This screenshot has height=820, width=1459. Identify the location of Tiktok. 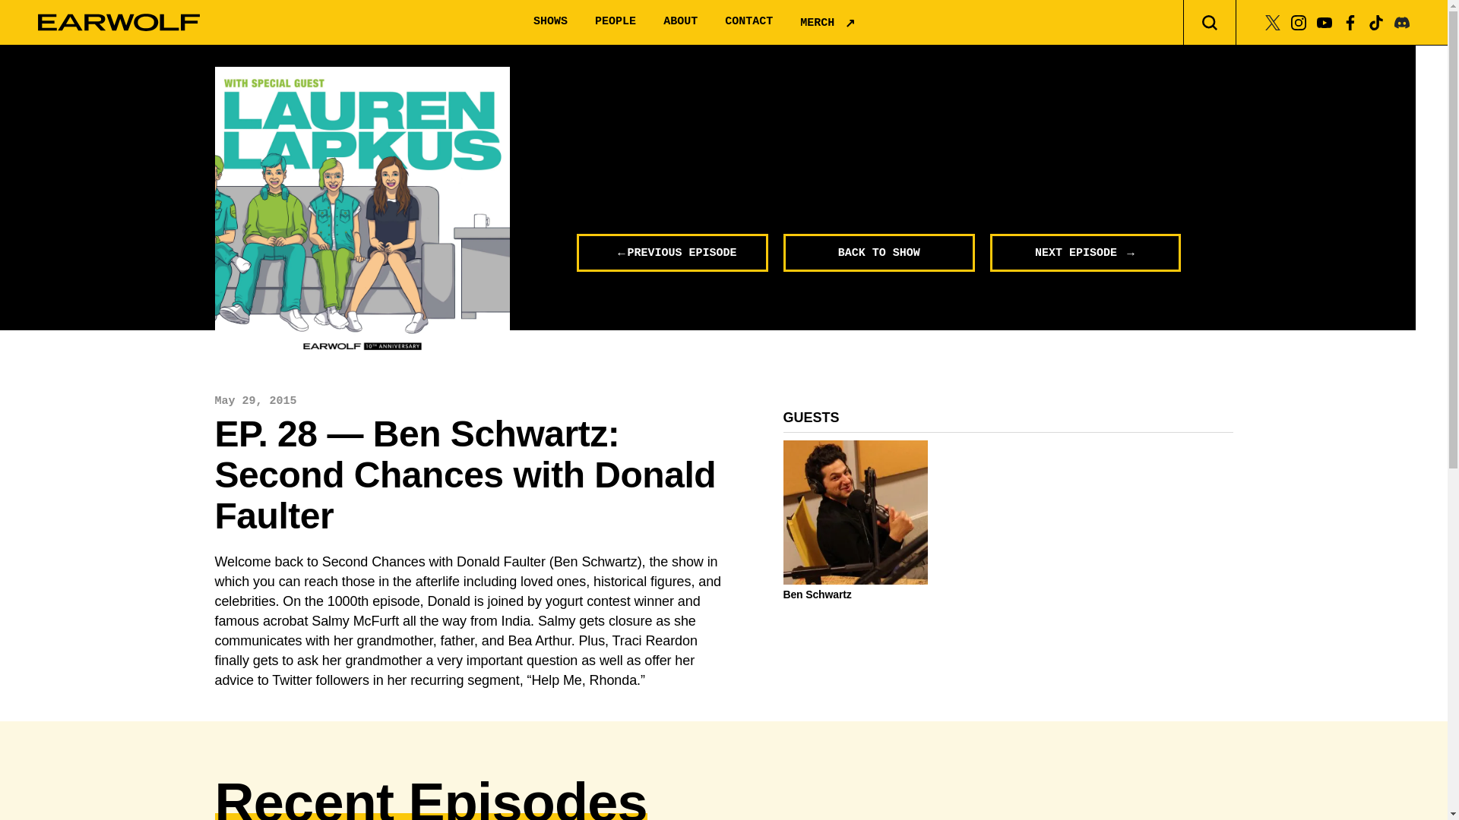
(1375, 21).